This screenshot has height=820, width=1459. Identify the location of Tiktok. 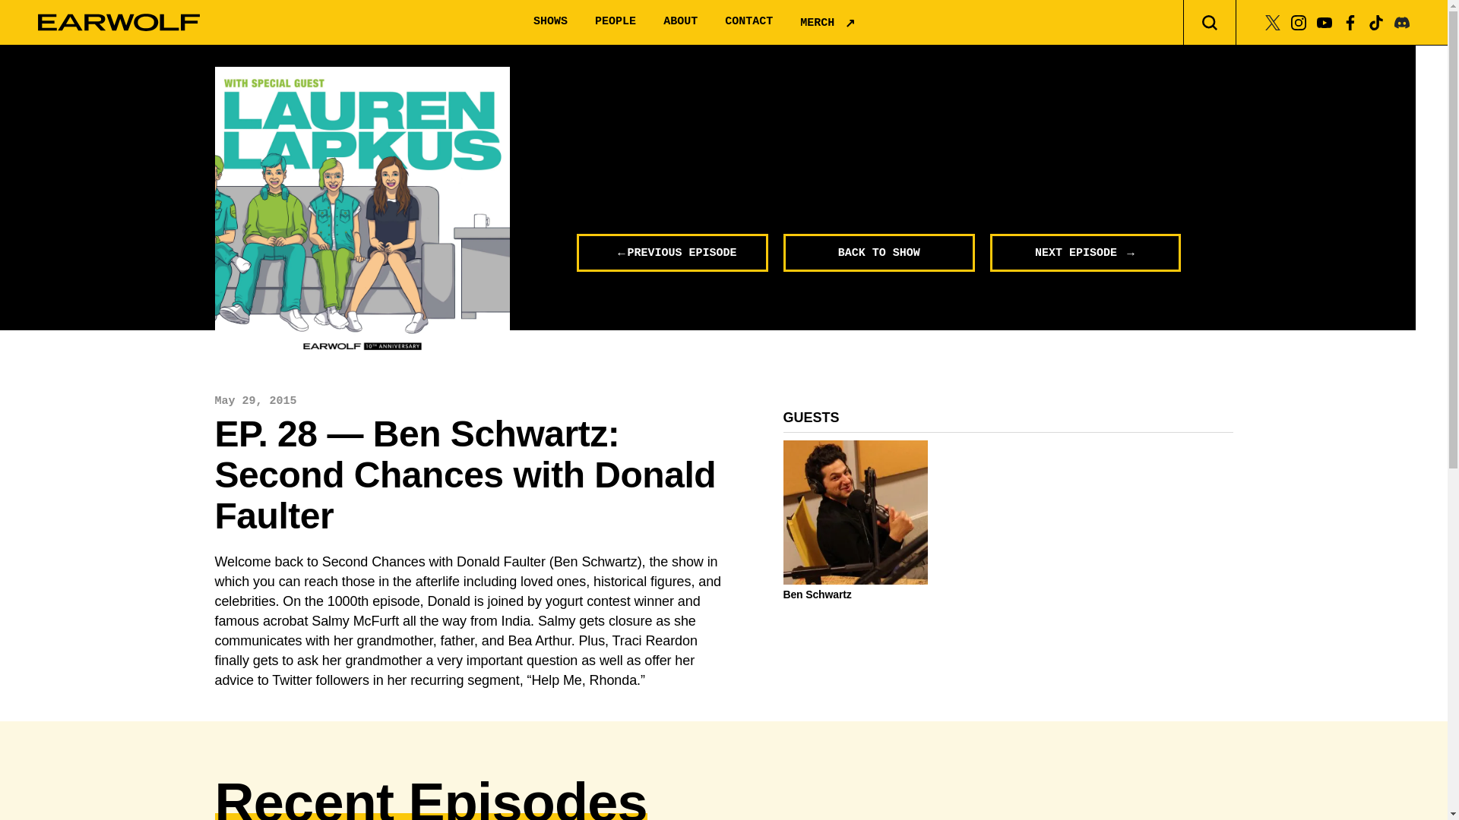
(1375, 21).